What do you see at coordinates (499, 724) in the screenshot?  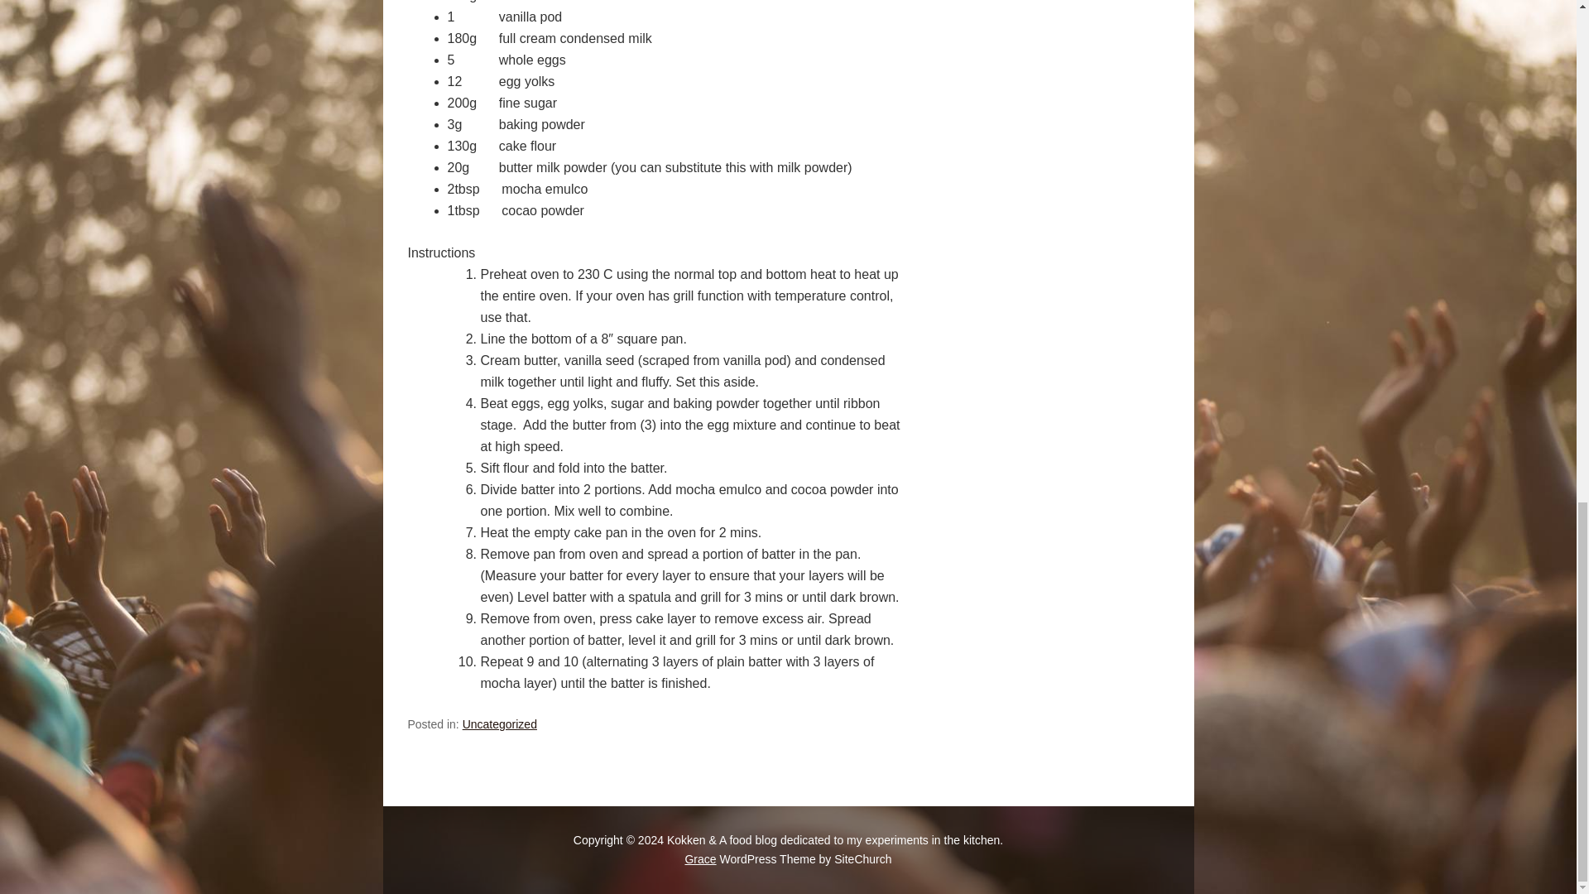 I see `Uncategorized` at bounding box center [499, 724].